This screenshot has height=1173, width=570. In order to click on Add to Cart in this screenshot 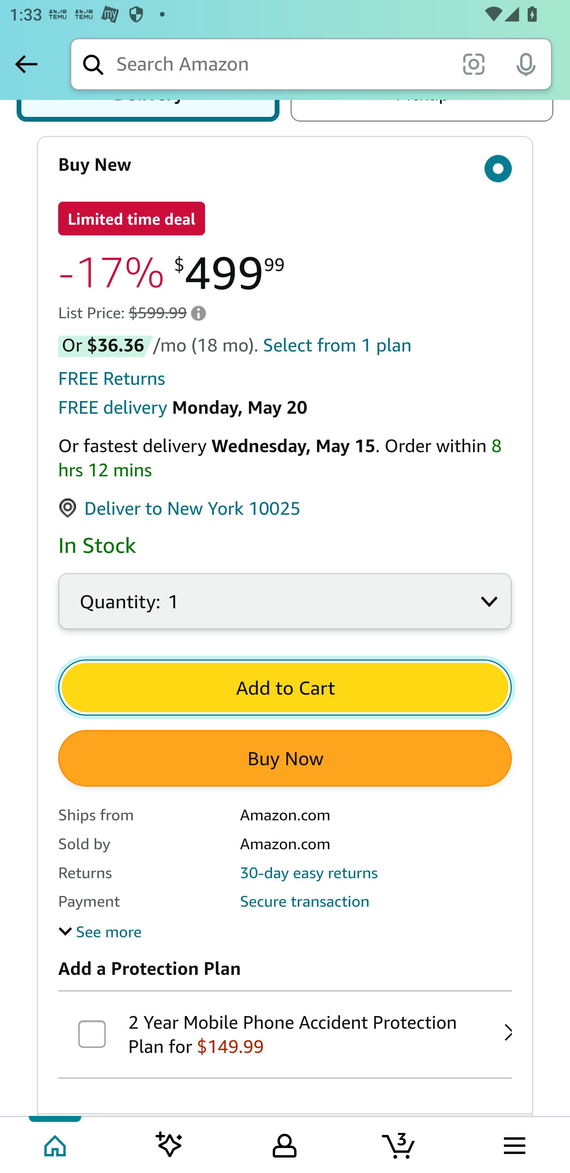, I will do `click(285, 687)`.